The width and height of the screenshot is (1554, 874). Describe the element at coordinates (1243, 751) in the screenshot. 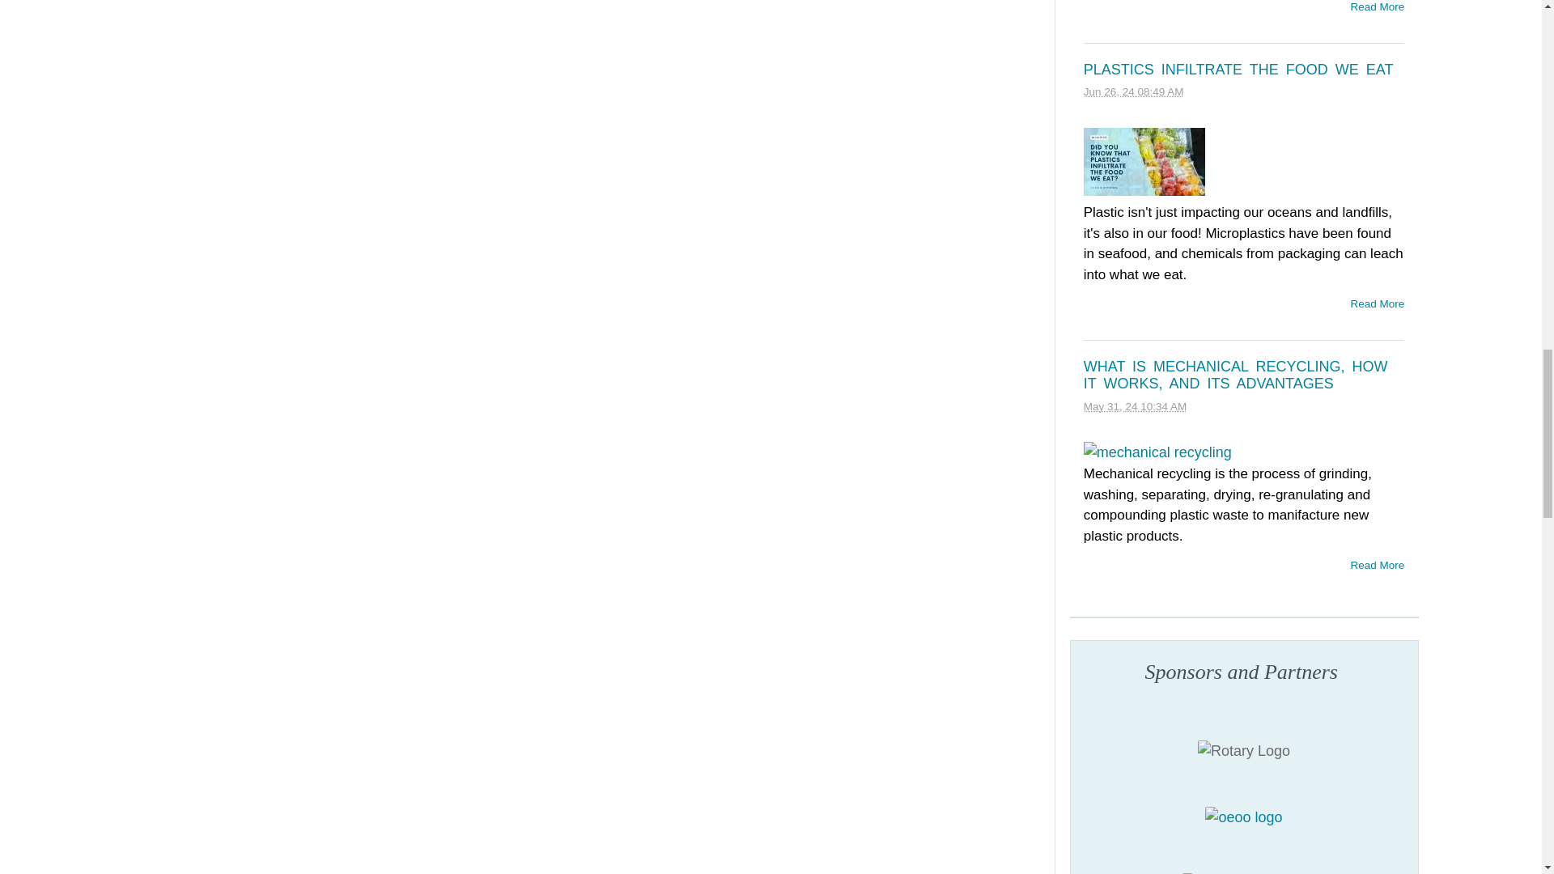

I see `Rotary Logo` at that location.